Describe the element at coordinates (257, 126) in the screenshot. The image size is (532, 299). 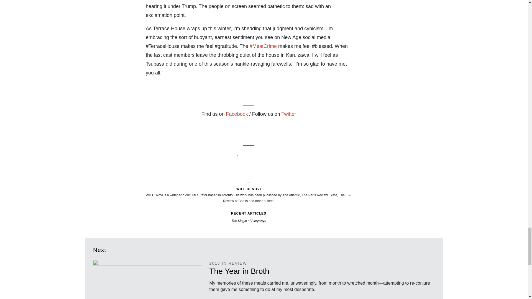
I see `LinkedIn` at that location.